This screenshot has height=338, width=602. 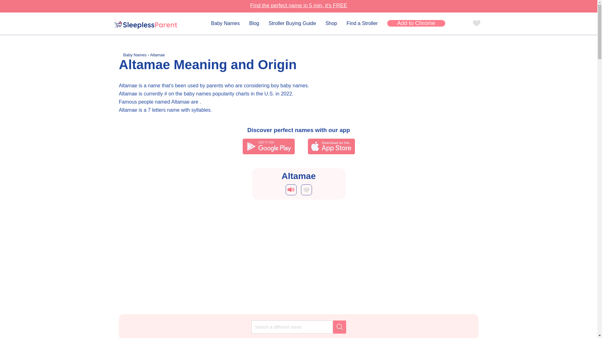 I want to click on Baby Names, so click(x=225, y=23).